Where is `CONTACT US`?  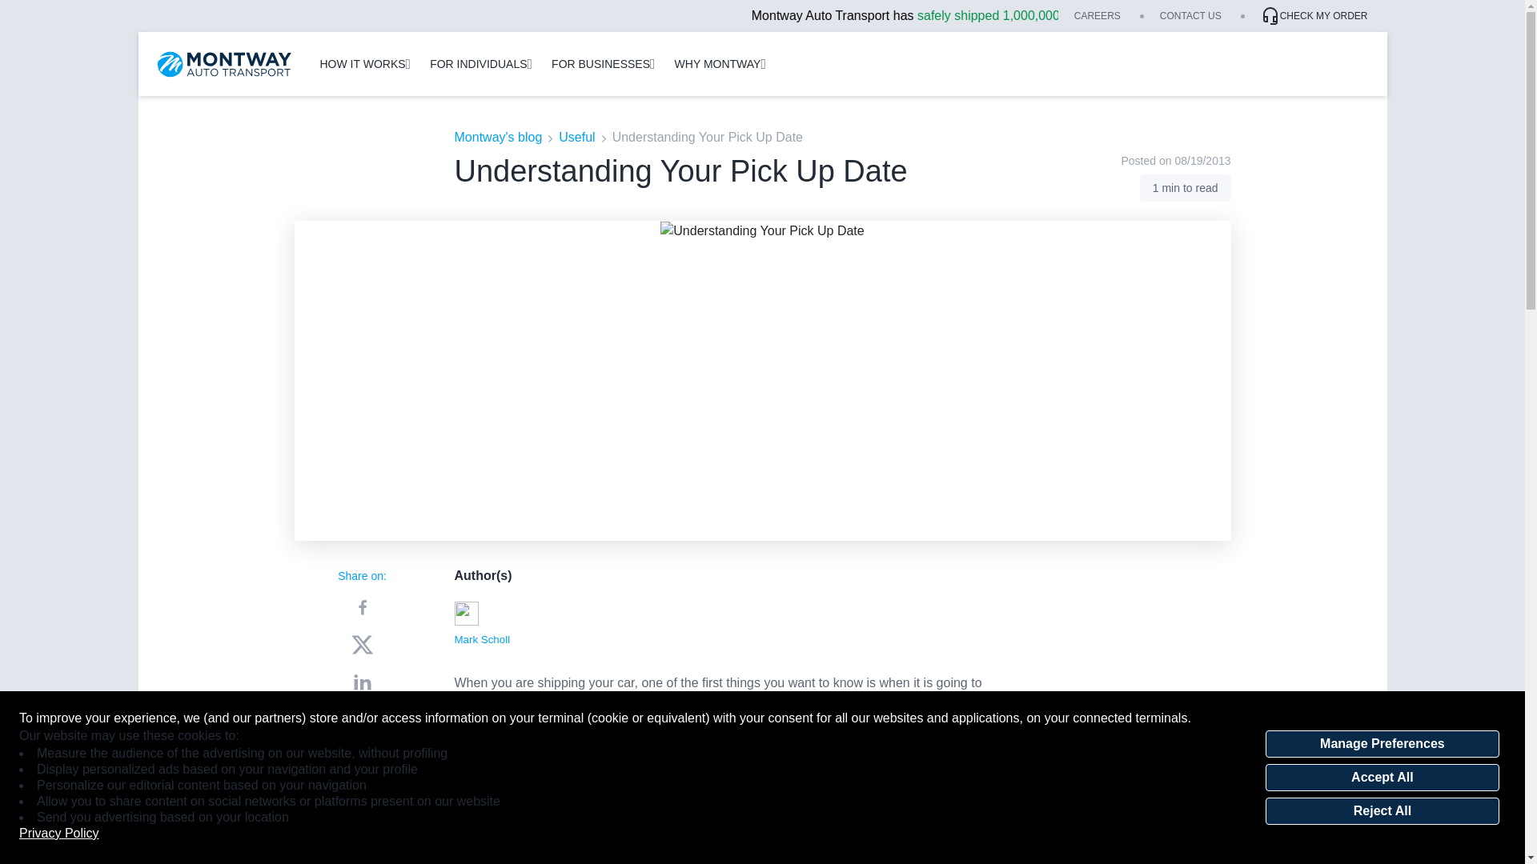 CONTACT US is located at coordinates (1191, 16).